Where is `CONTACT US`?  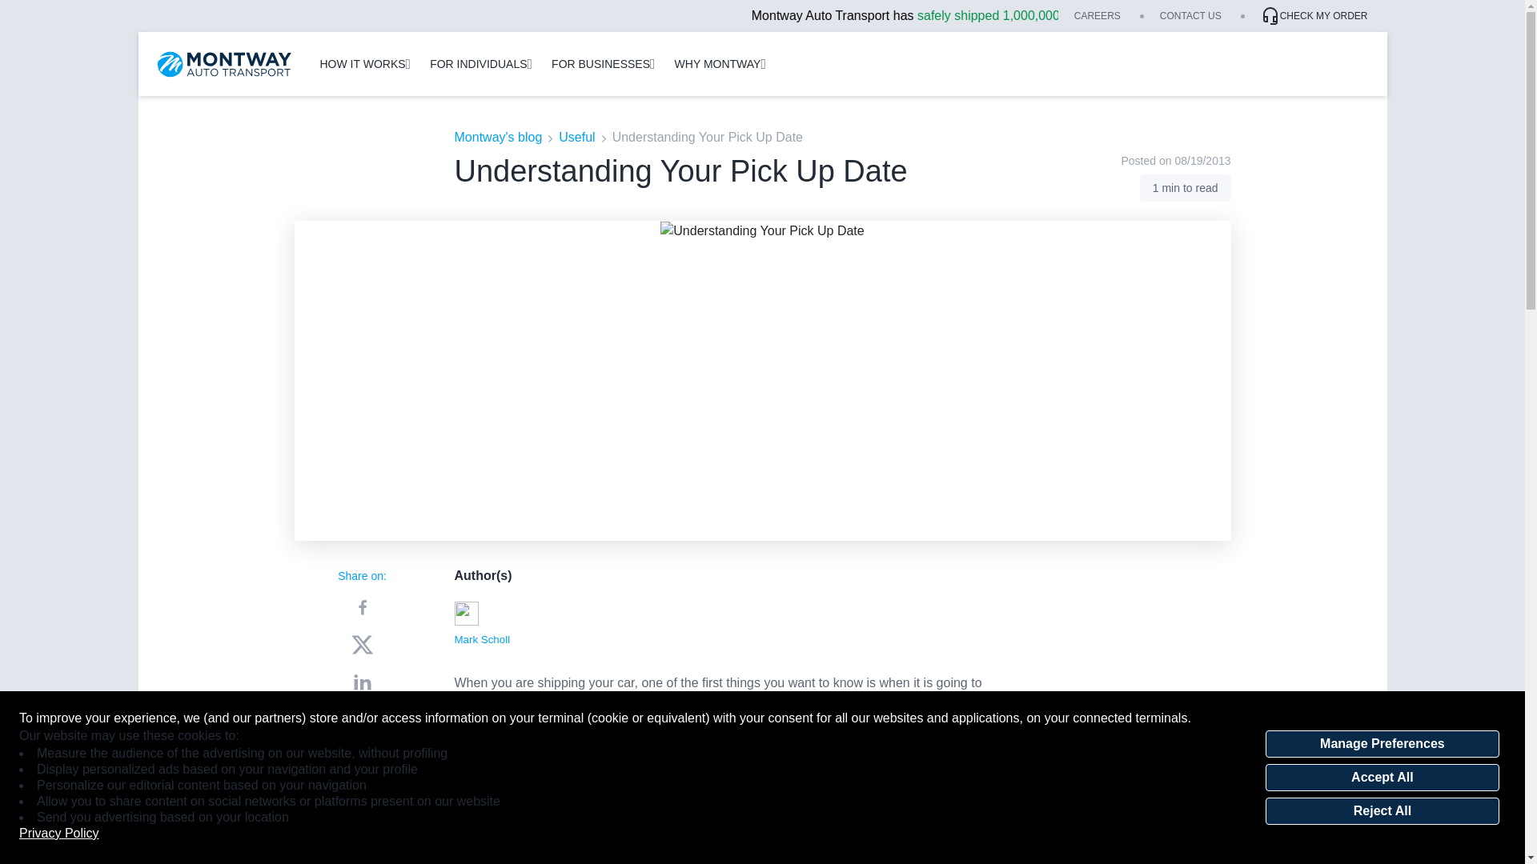 CONTACT US is located at coordinates (1191, 16).